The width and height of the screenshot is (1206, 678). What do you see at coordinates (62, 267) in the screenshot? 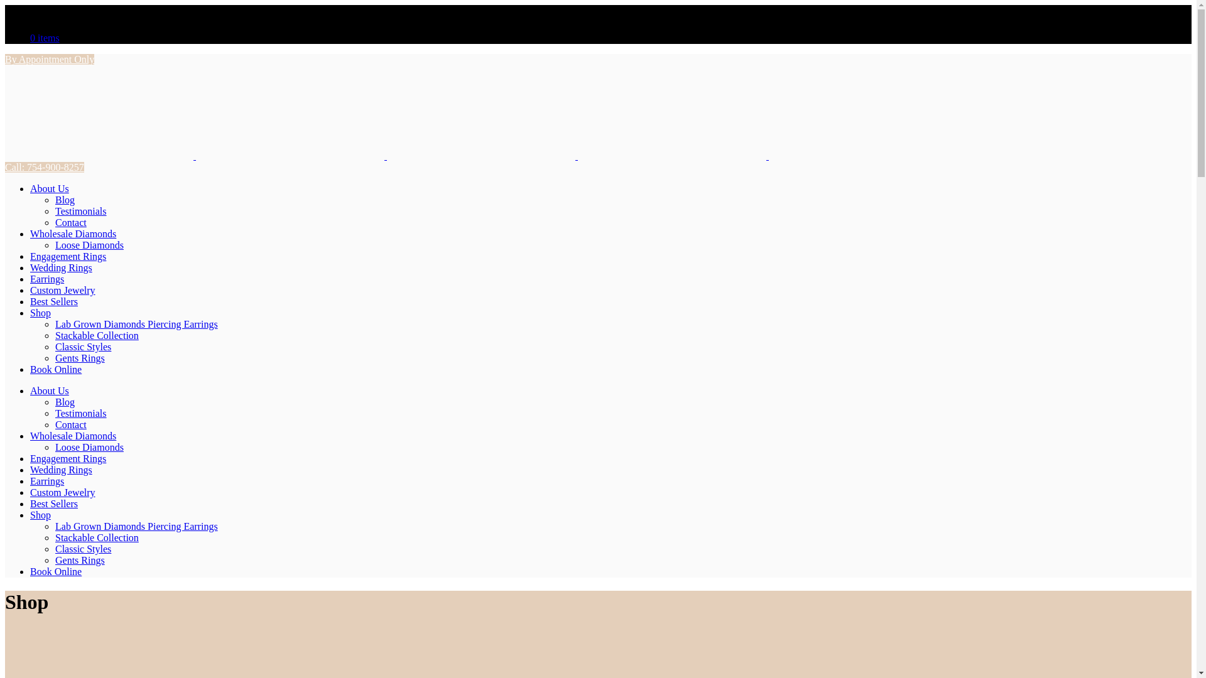
I see `Wedding Rings` at bounding box center [62, 267].